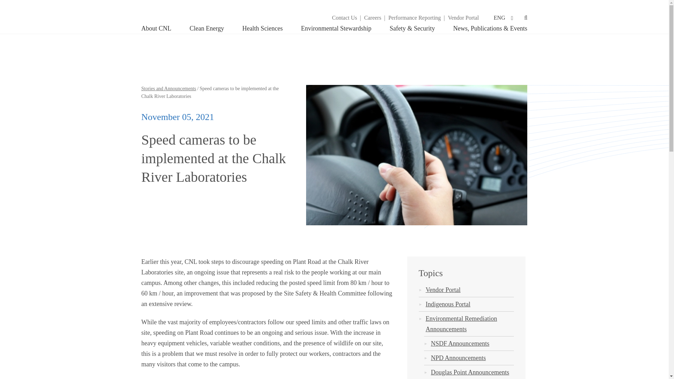 The image size is (674, 379). Describe the element at coordinates (161, 28) in the screenshot. I see `About CNL` at that location.